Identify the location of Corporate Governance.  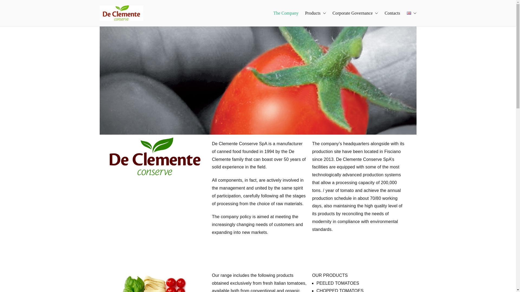
(355, 13).